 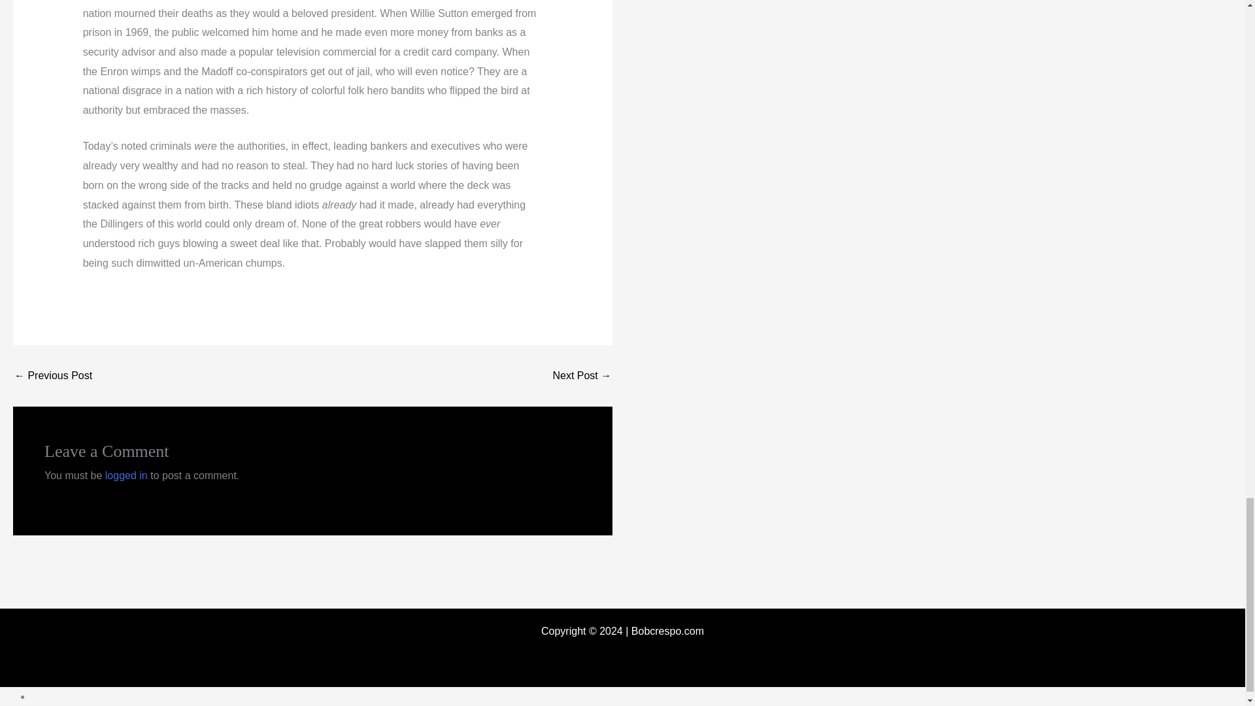 What do you see at coordinates (582, 376) in the screenshot?
I see `LIFE EXPLAINED, PART 467` at bounding box center [582, 376].